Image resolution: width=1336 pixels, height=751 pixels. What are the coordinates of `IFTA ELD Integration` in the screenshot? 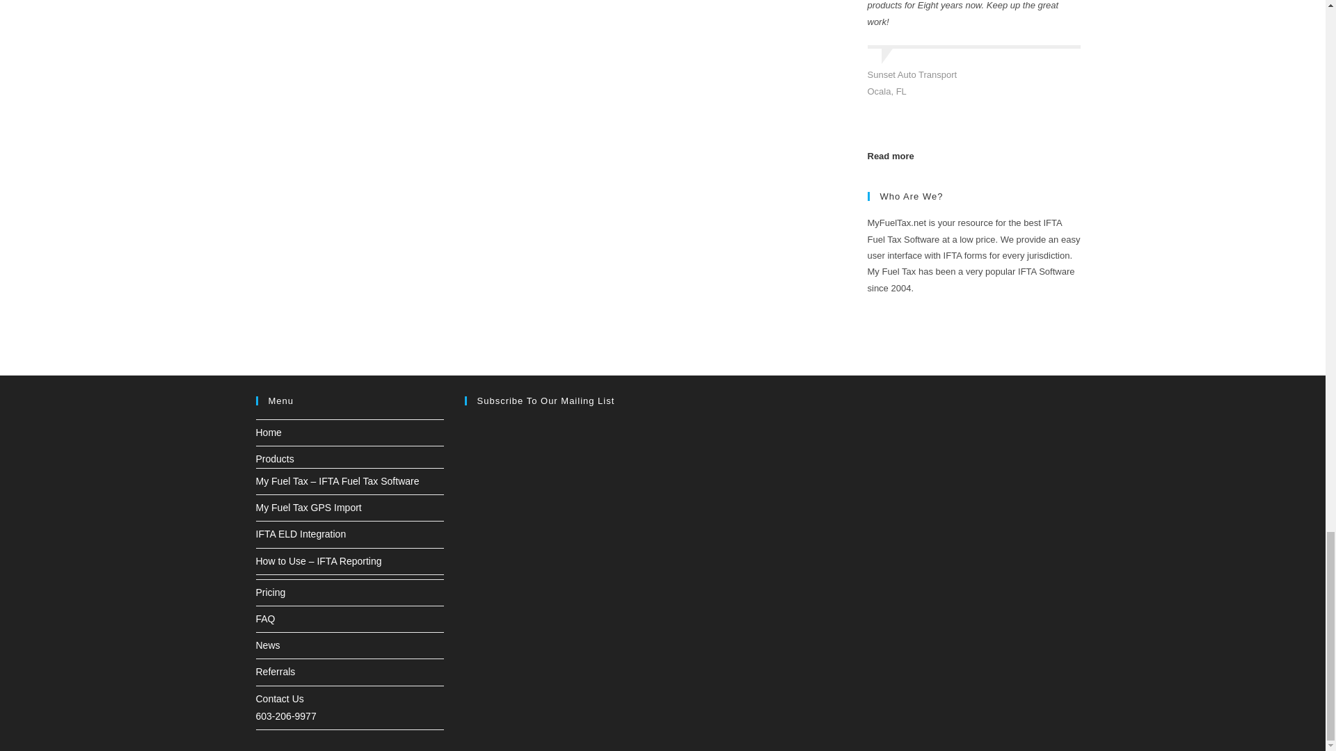 It's located at (301, 534).